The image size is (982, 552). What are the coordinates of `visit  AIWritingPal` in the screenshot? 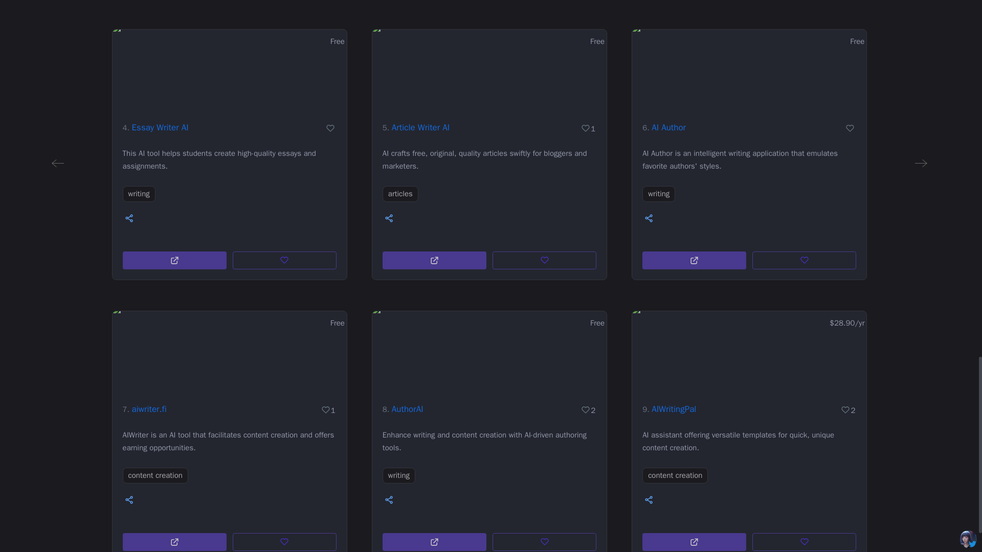 It's located at (694, 542).